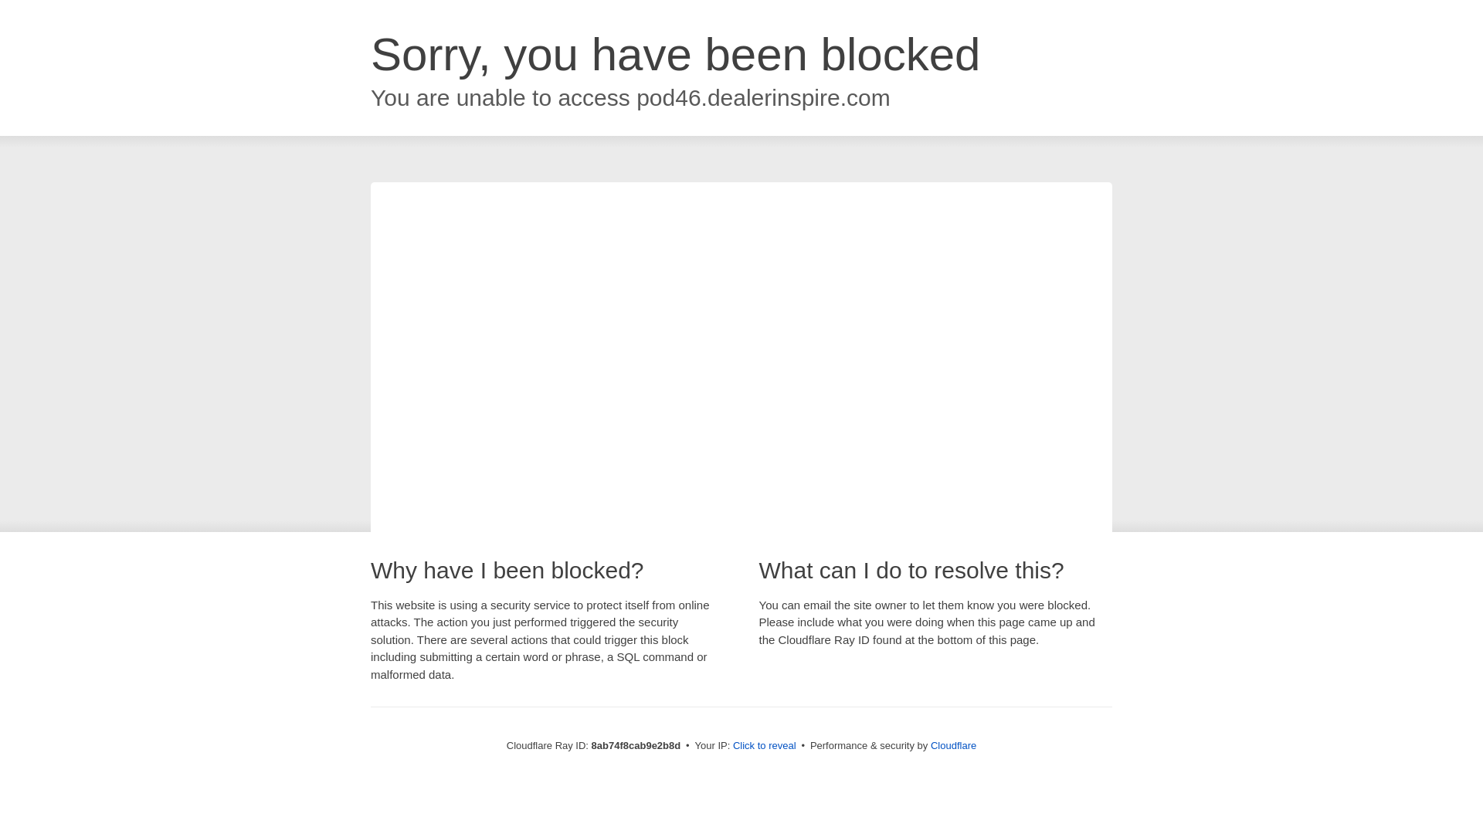  I want to click on Click to reveal, so click(765, 746).